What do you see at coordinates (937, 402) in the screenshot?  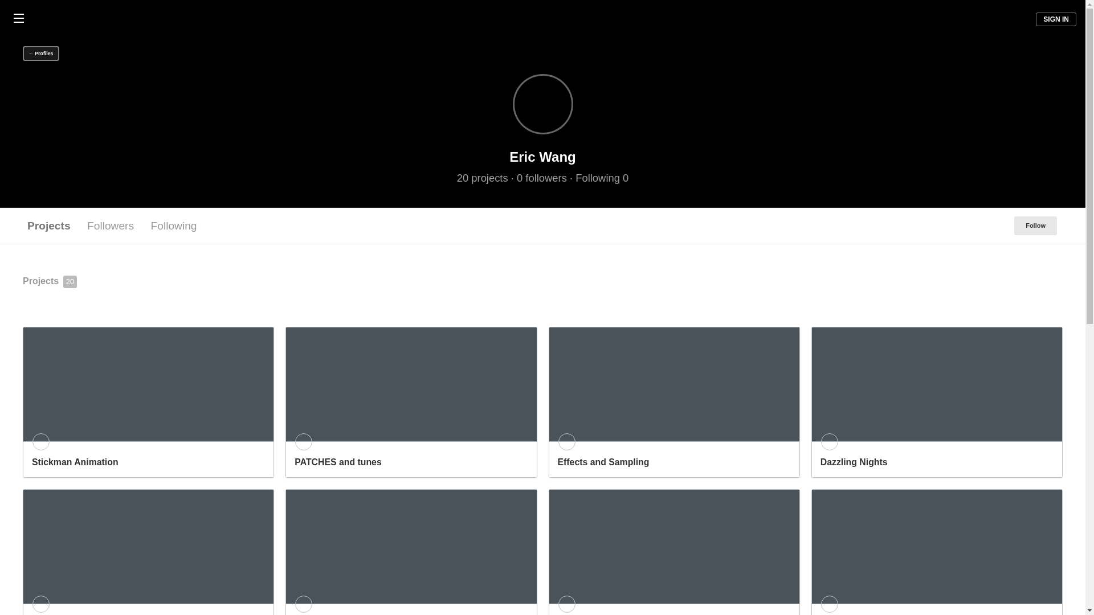 I see `Dazzling Nights` at bounding box center [937, 402].